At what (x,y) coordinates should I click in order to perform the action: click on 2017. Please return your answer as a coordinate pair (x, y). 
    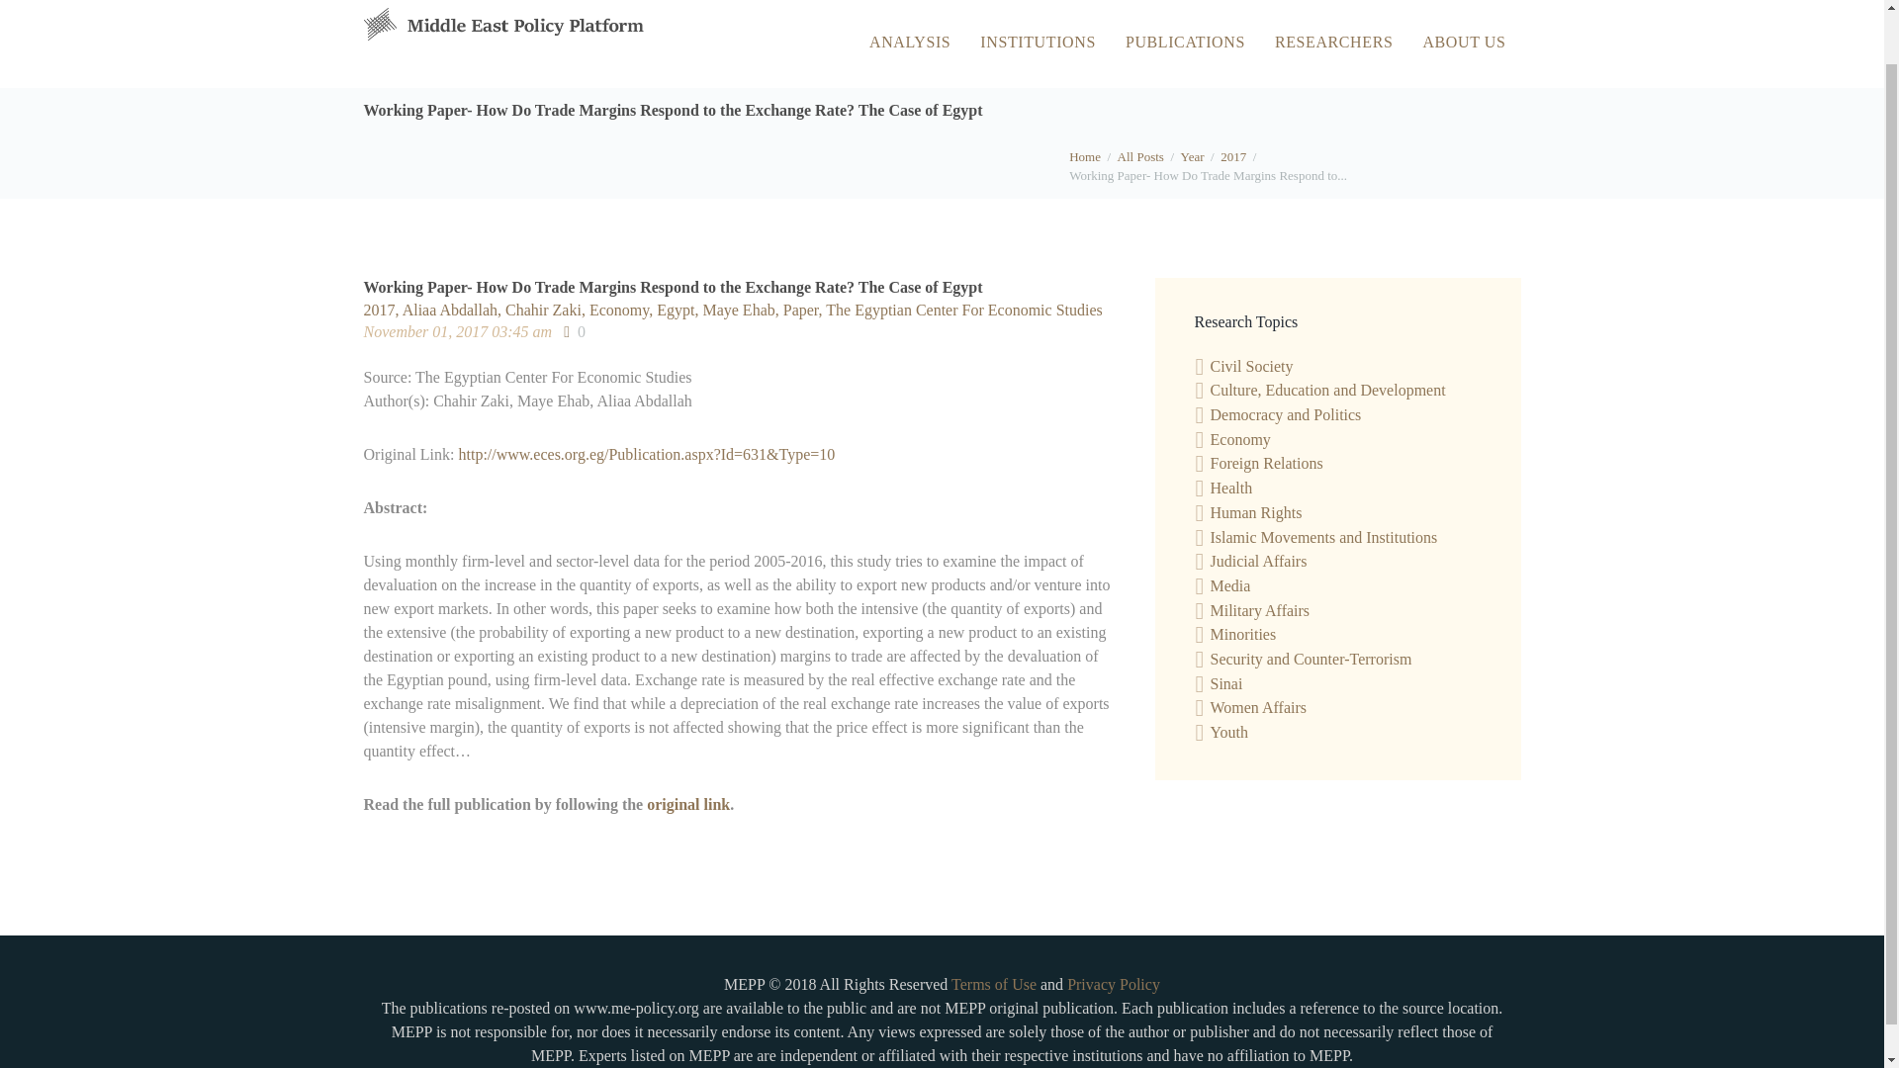
    Looking at the image, I should click on (384, 309).